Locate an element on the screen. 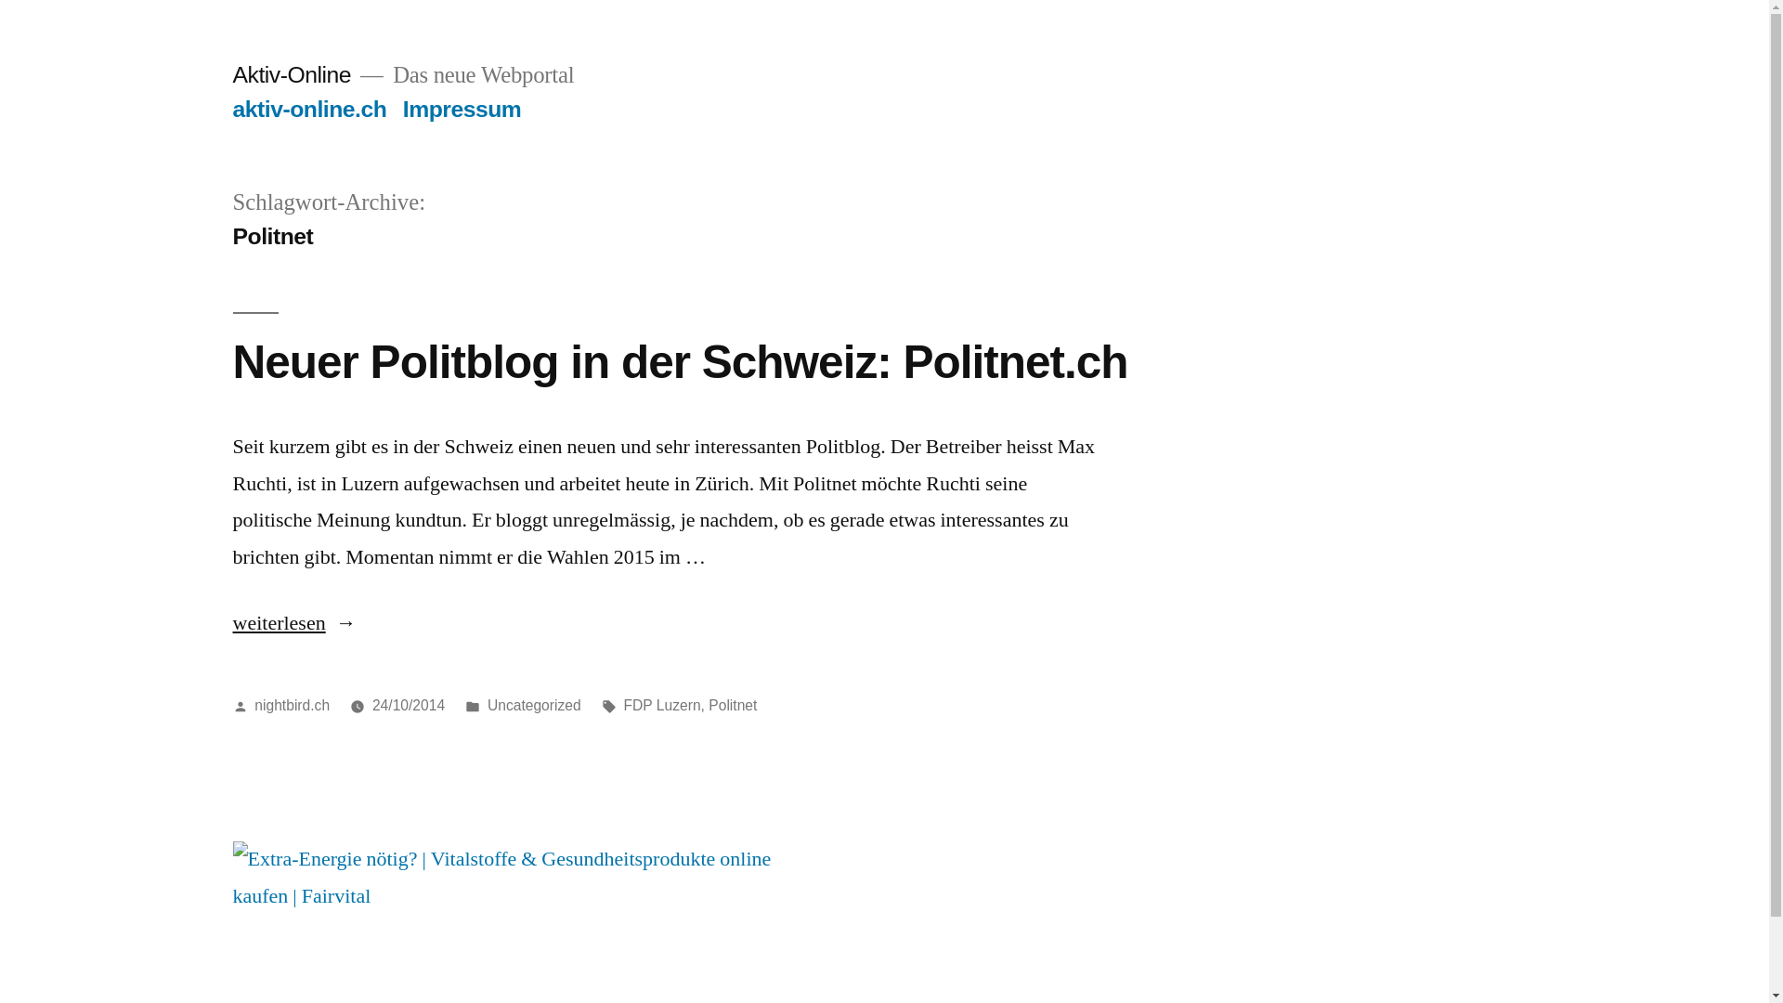 This screenshot has width=1783, height=1003. nightbird.ch is located at coordinates (292, 706).